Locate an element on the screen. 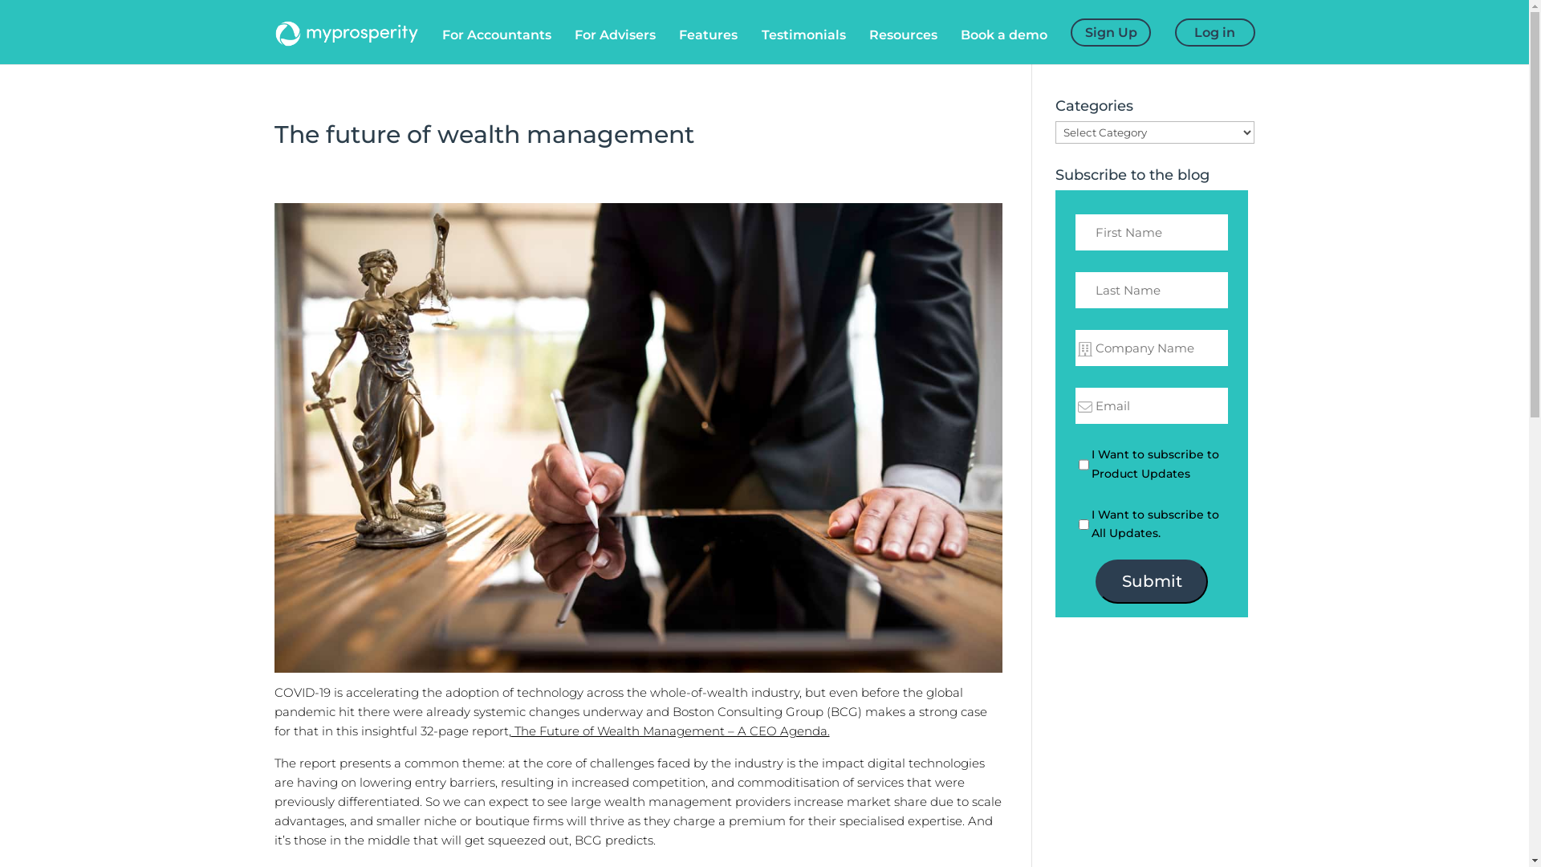 The height and width of the screenshot is (867, 1541). Testimonials is located at coordinates (803, 48).